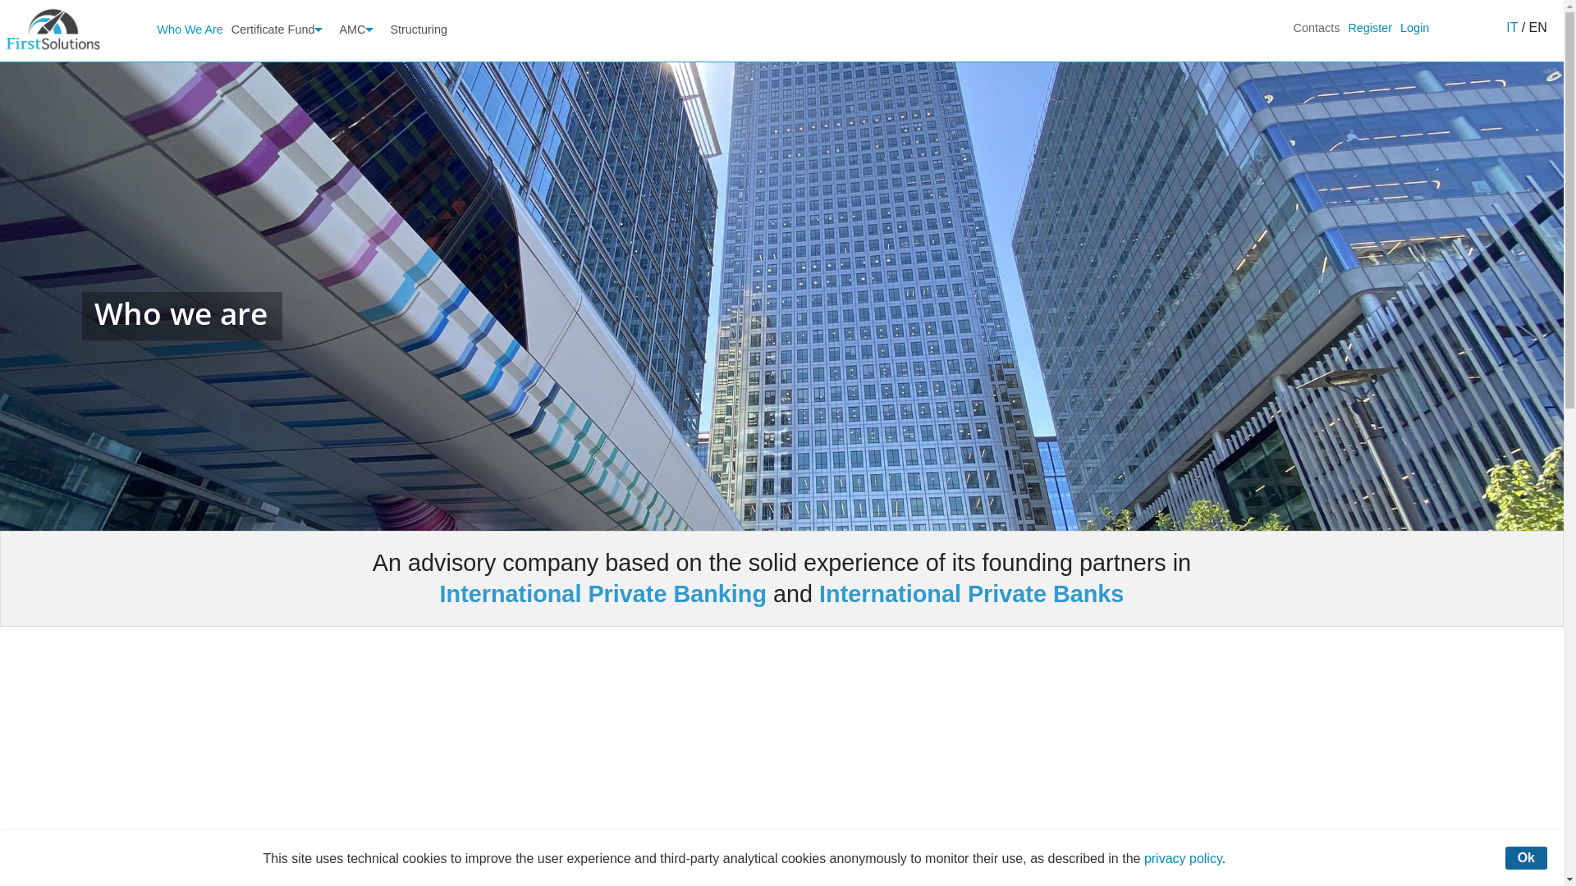  What do you see at coordinates (419, 30) in the screenshot?
I see `Structuring` at bounding box center [419, 30].